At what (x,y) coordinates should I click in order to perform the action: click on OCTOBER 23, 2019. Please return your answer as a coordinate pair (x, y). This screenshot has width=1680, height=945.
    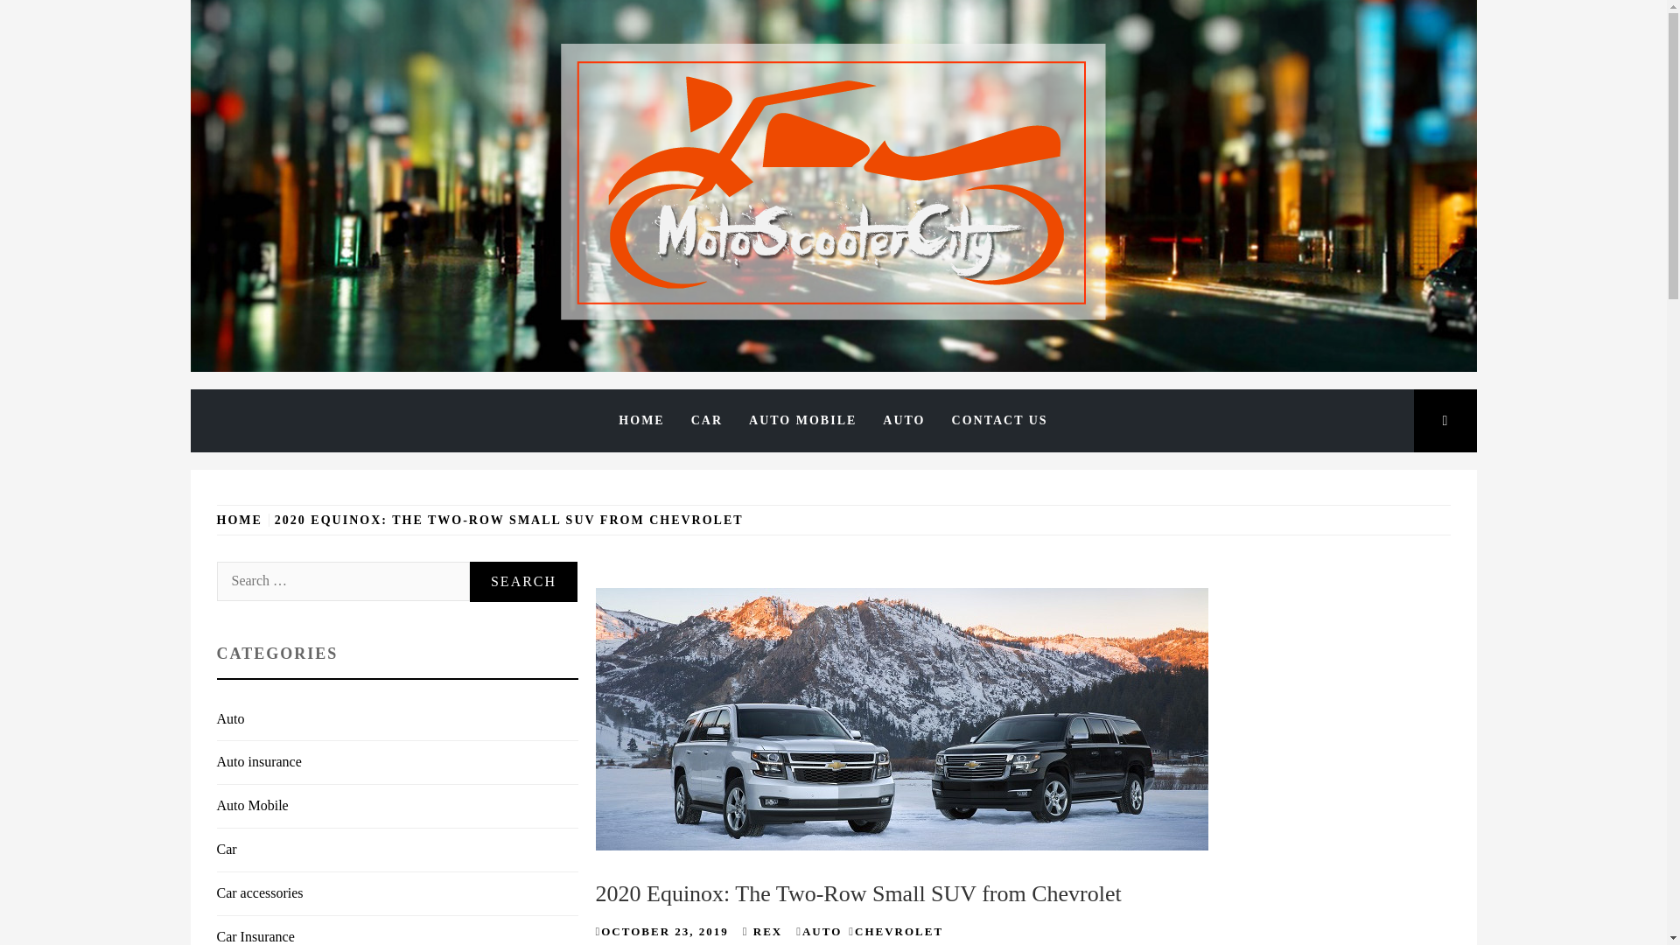
    Looking at the image, I should click on (665, 931).